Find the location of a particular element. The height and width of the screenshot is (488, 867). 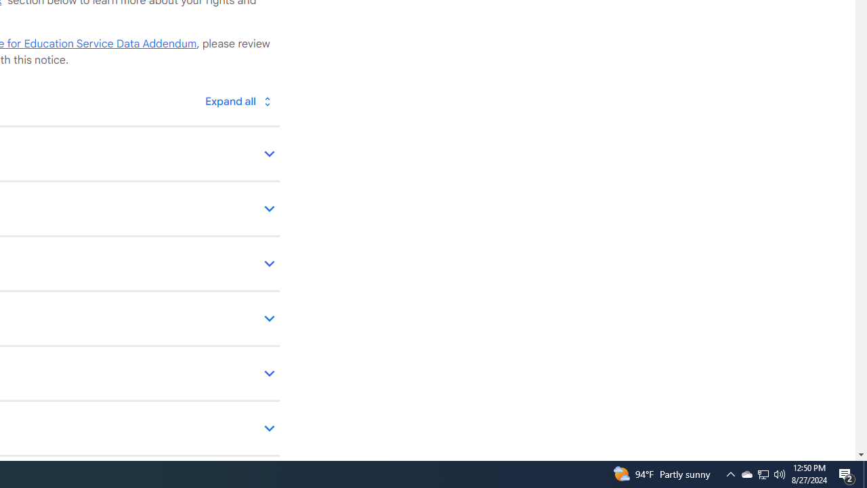

Toggle all is located at coordinates (238, 100).